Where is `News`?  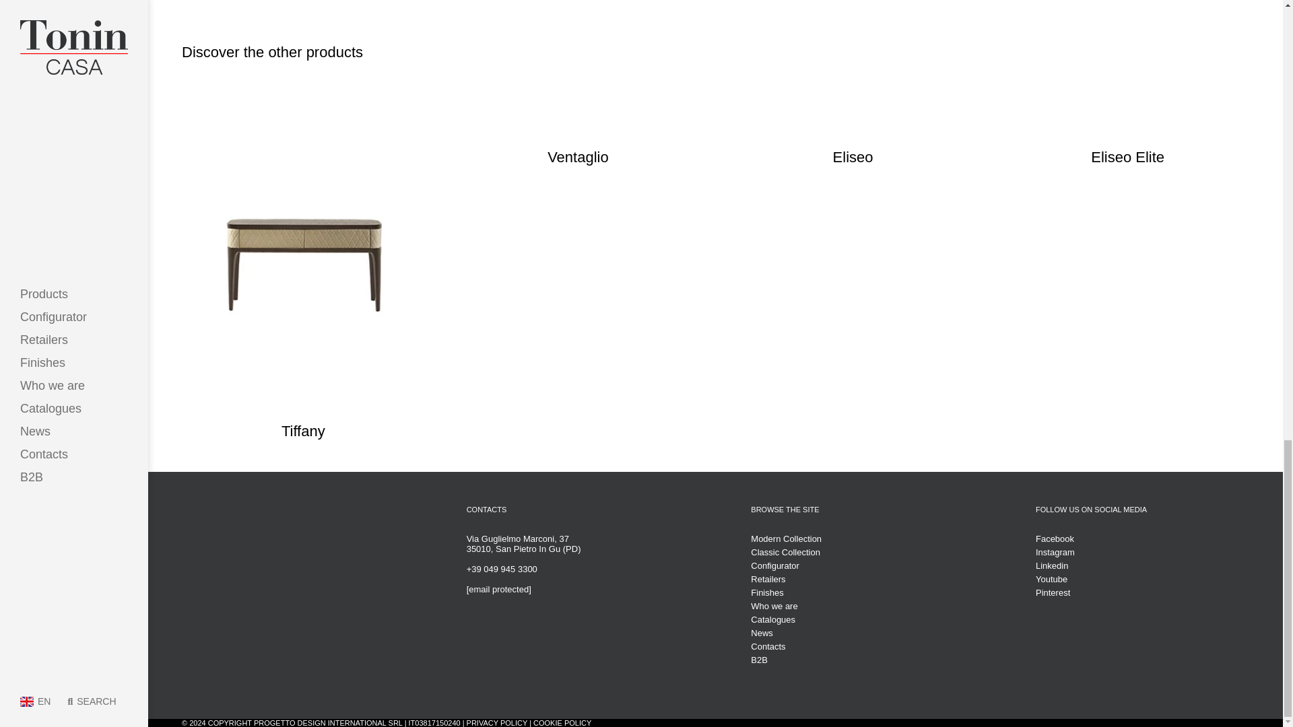 News is located at coordinates (858, 633).